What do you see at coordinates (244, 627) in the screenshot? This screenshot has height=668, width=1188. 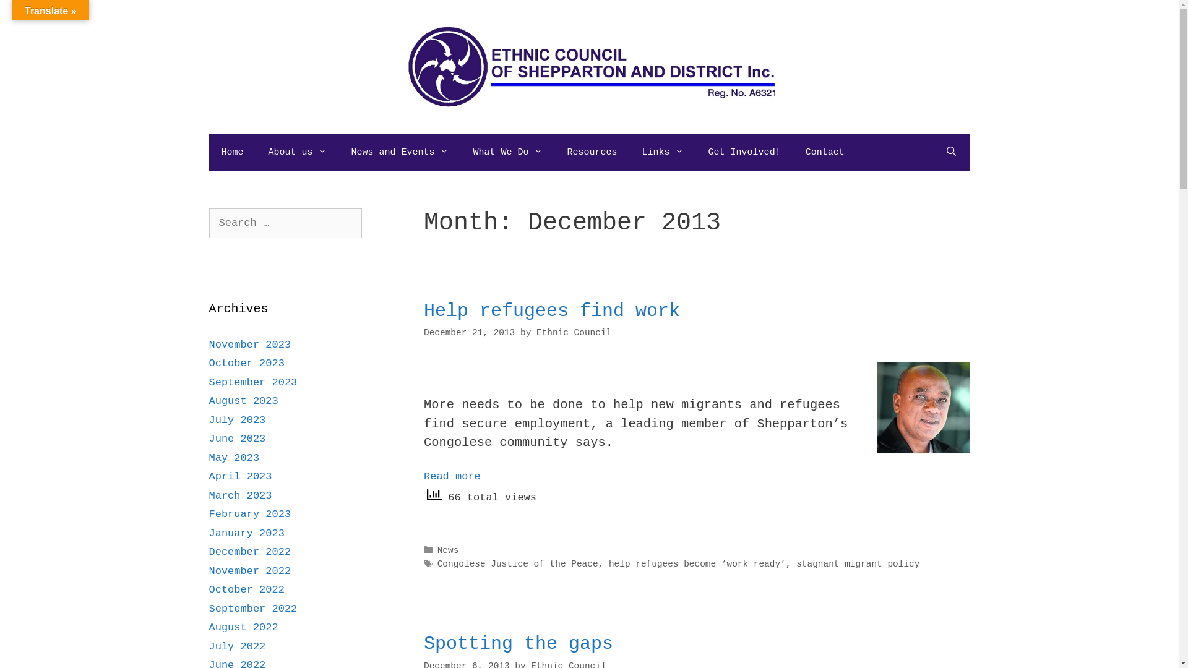 I see `August 2022` at bounding box center [244, 627].